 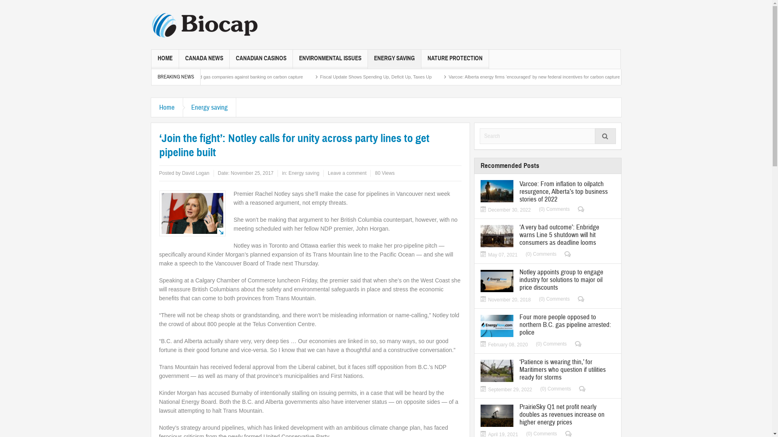 What do you see at coordinates (165, 59) in the screenshot?
I see `HOME` at bounding box center [165, 59].